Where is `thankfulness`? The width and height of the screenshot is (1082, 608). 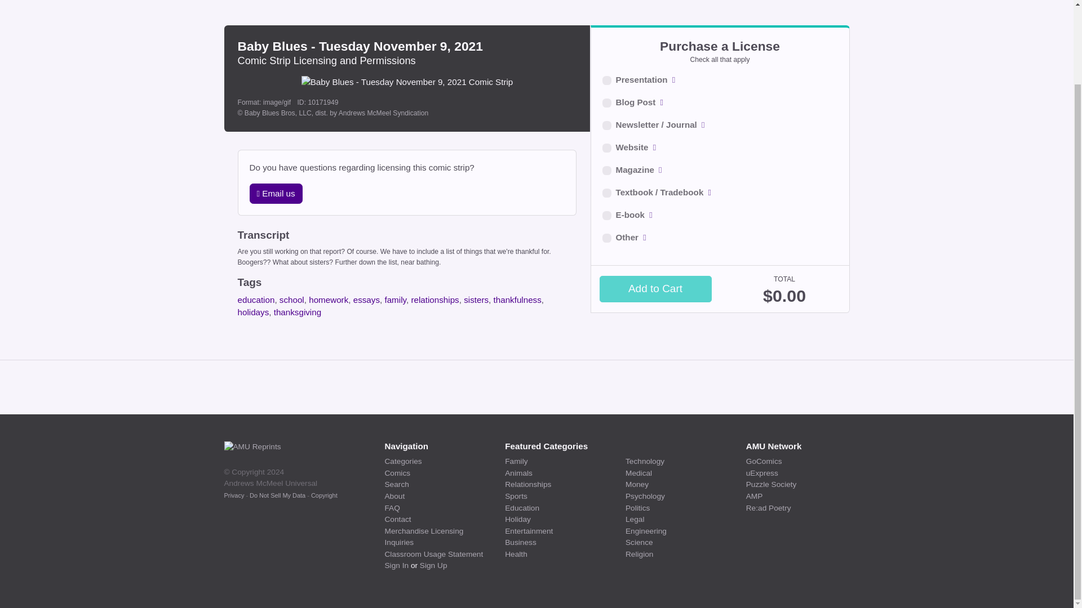
thankfulness is located at coordinates (517, 299).